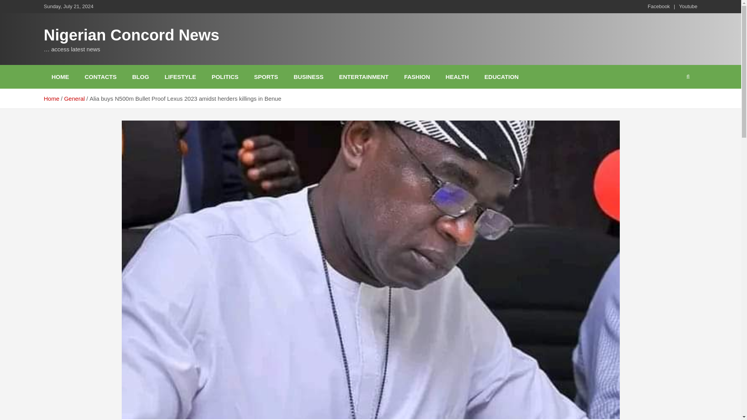  What do you see at coordinates (60, 77) in the screenshot?
I see `HOME` at bounding box center [60, 77].